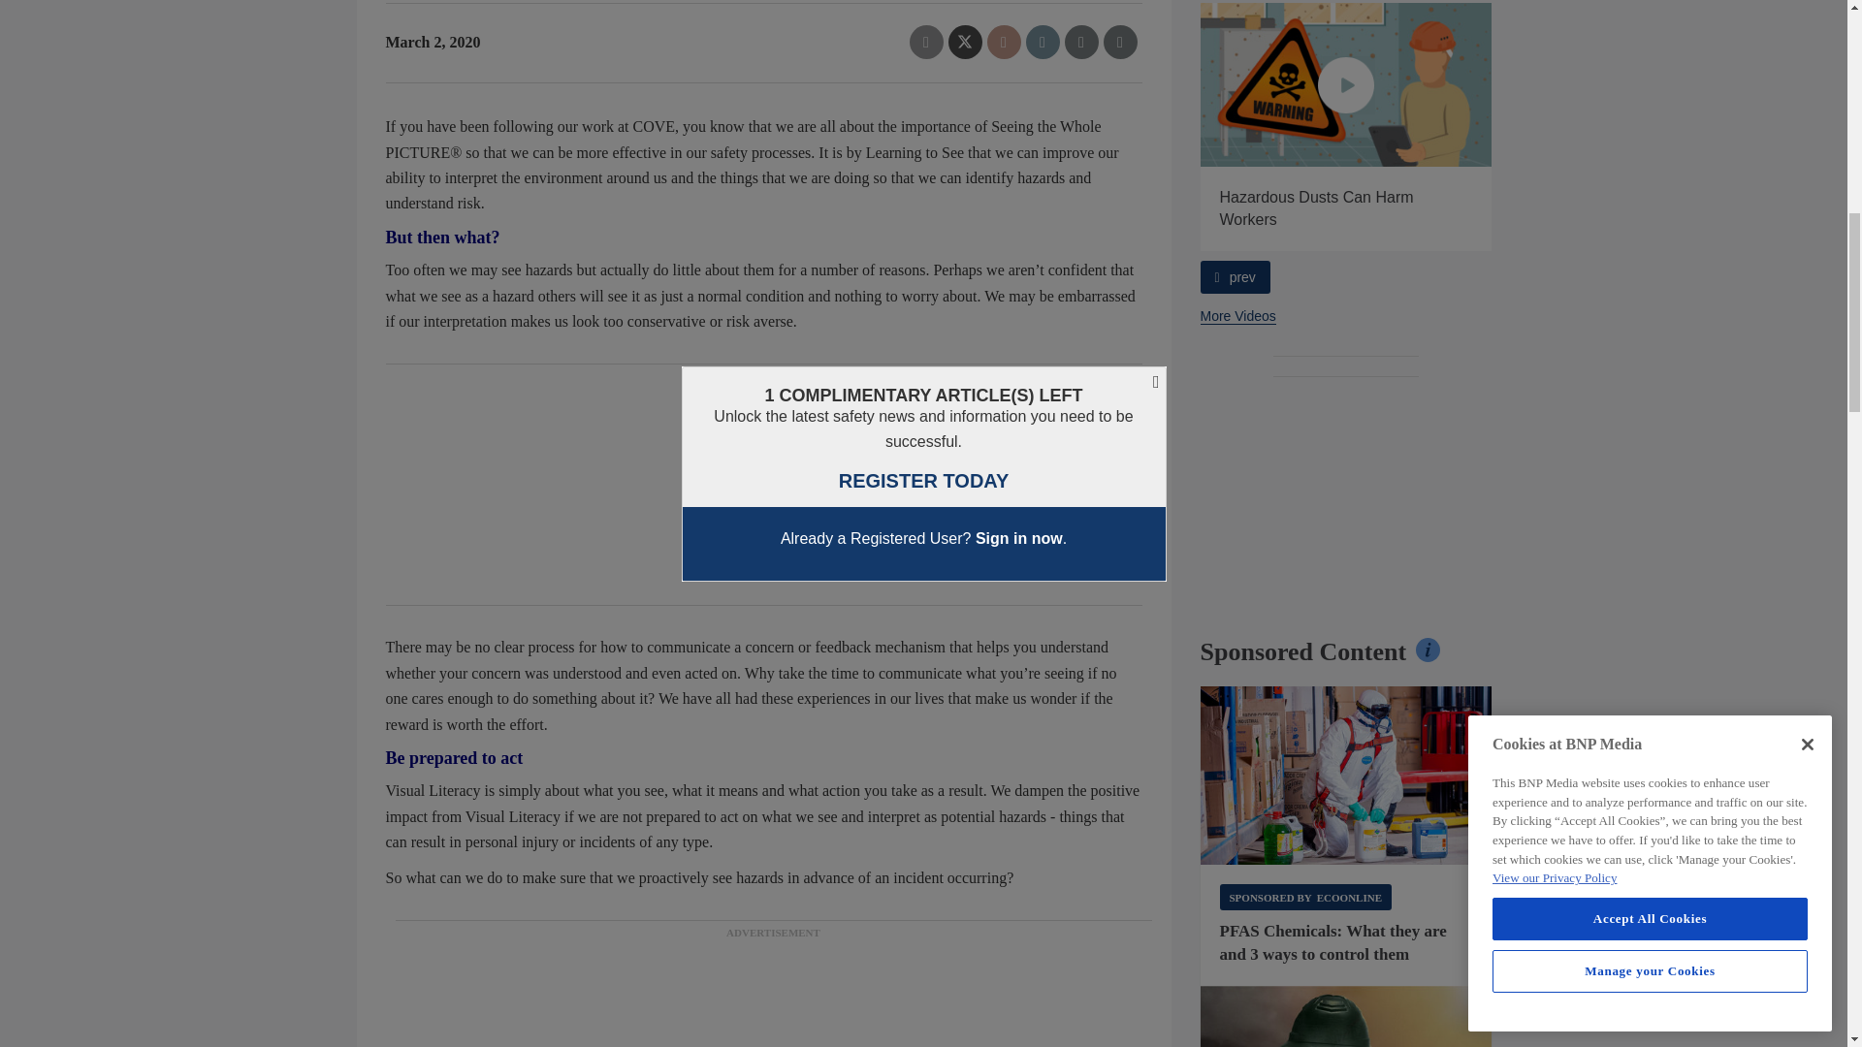 Image resolution: width=1862 pixels, height=1047 pixels. I want to click on man working in summer heat, so click(1346, 1016).